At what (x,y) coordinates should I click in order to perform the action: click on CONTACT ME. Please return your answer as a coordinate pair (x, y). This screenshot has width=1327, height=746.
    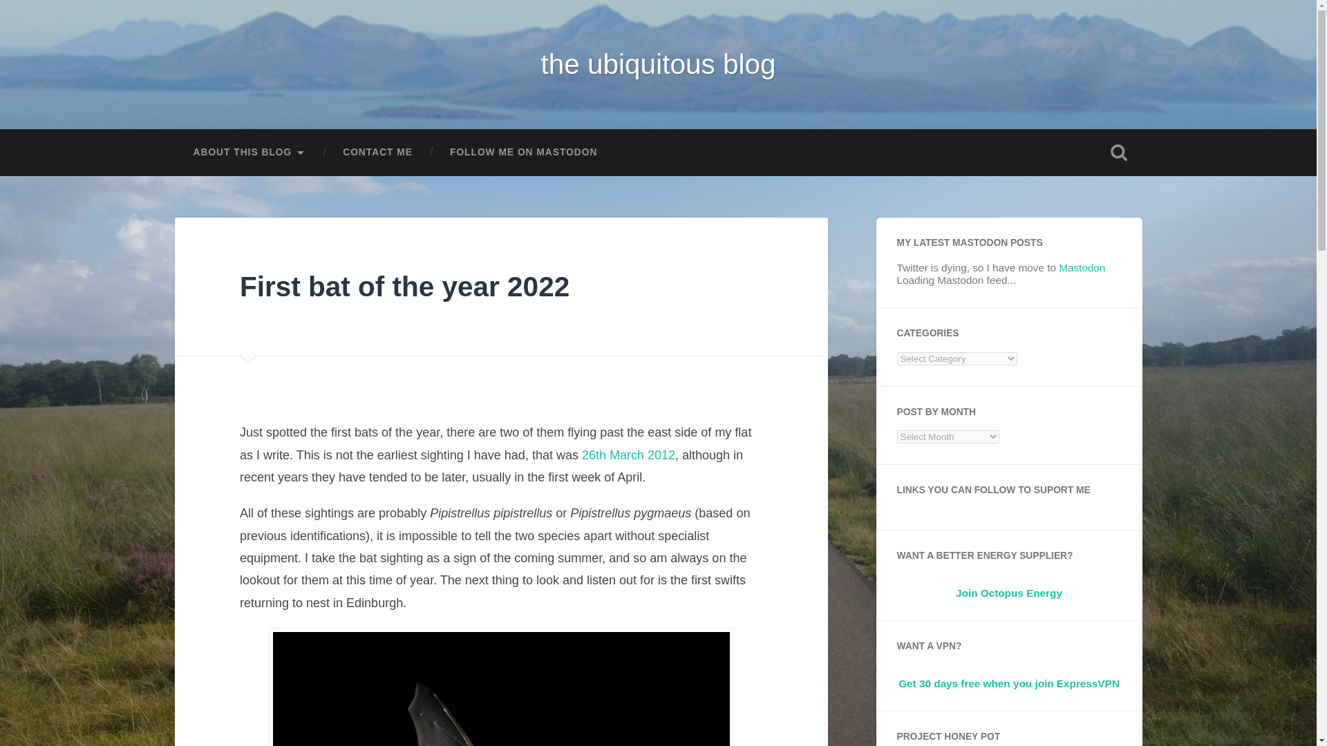
    Looking at the image, I should click on (377, 152).